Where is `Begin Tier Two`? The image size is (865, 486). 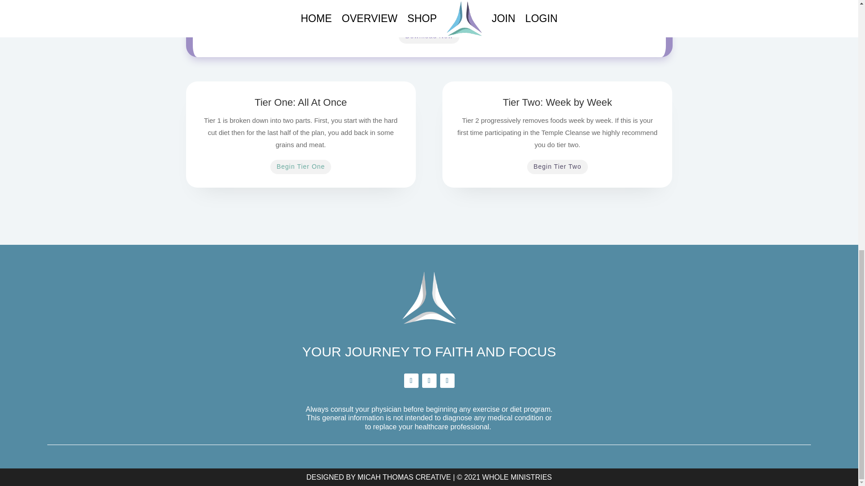
Begin Tier Two is located at coordinates (557, 166).